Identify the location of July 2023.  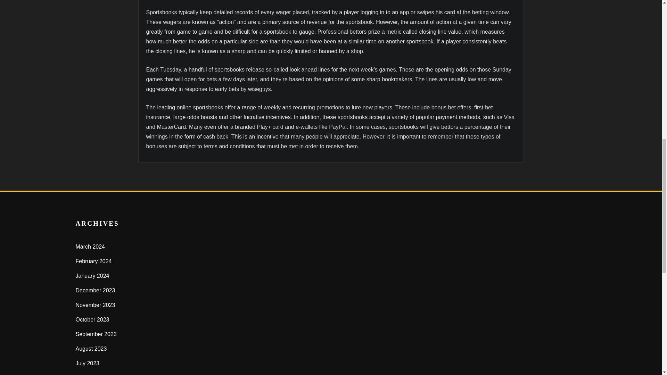
(88, 363).